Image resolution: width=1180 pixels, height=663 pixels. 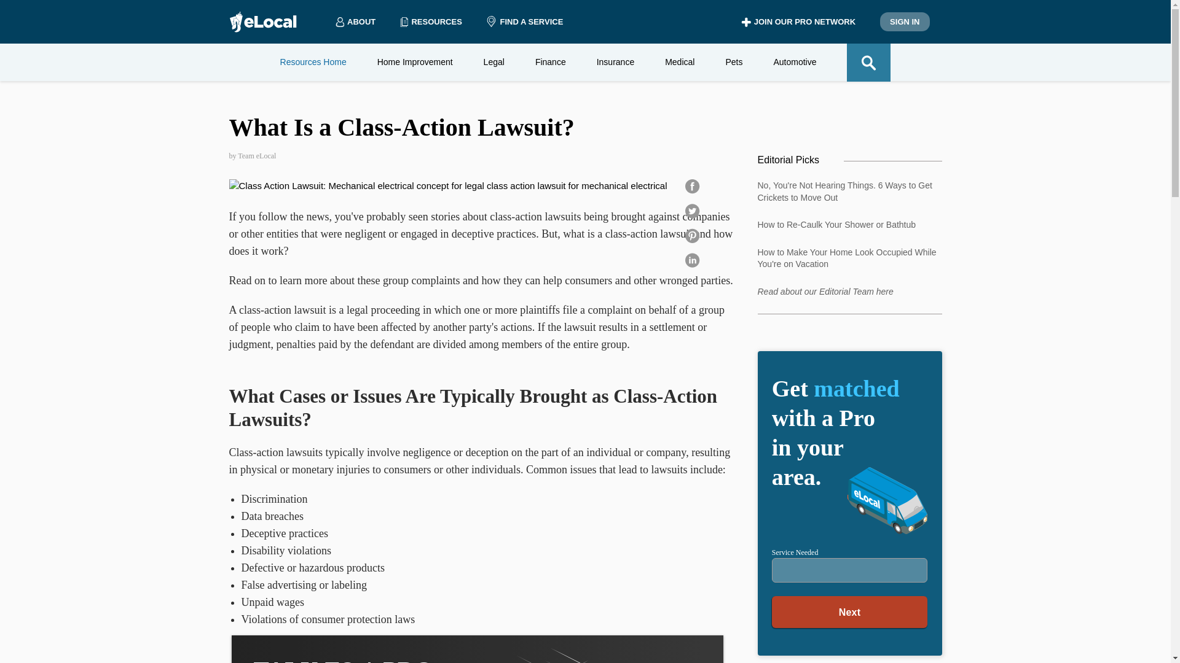 What do you see at coordinates (905, 22) in the screenshot?
I see `SIGN IN` at bounding box center [905, 22].